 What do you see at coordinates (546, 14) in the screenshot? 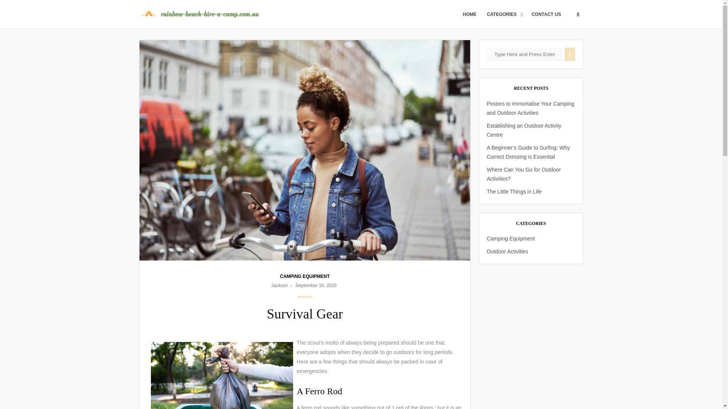
I see `CONTACT US` at bounding box center [546, 14].